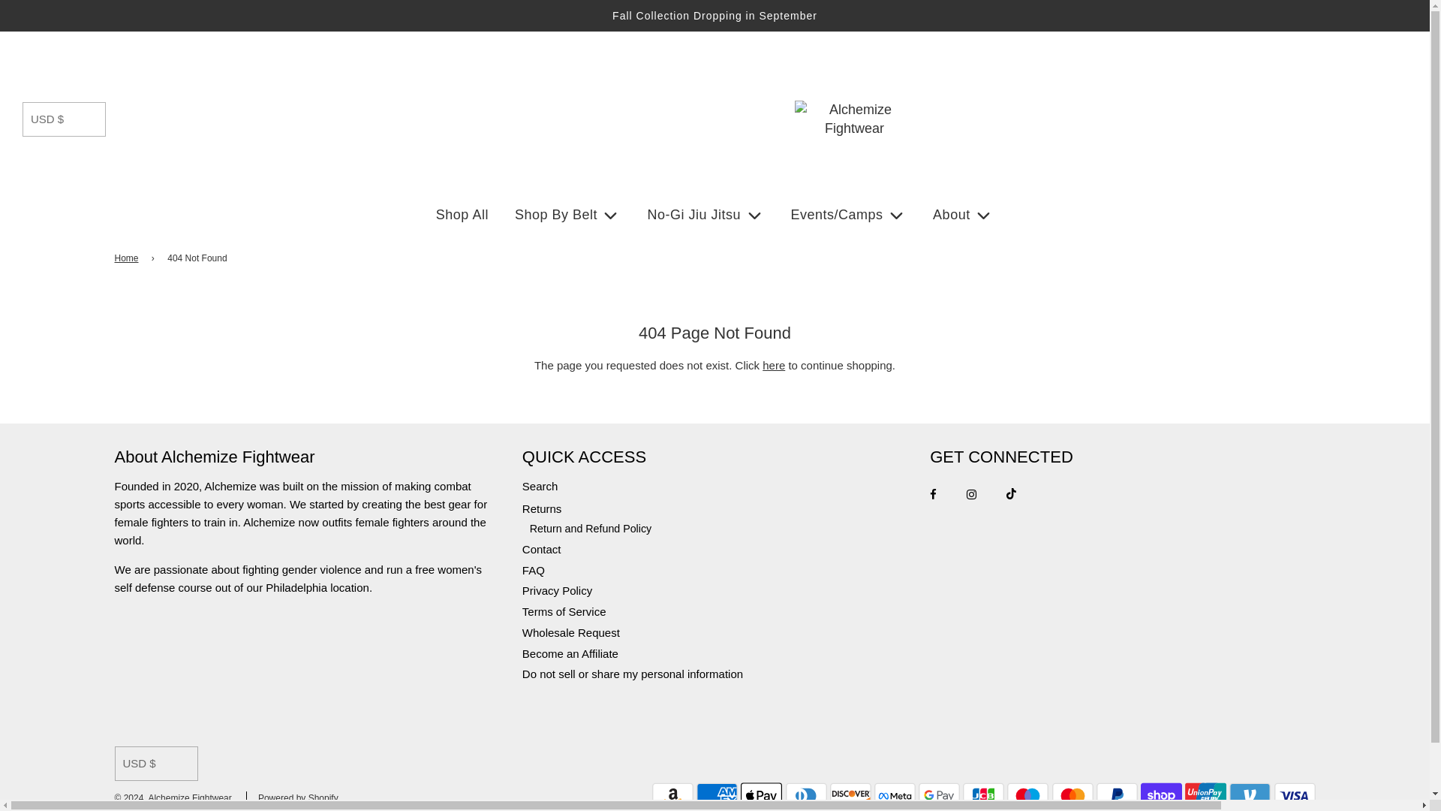 This screenshot has height=811, width=1441. What do you see at coordinates (672, 796) in the screenshot?
I see `Amazon` at bounding box center [672, 796].